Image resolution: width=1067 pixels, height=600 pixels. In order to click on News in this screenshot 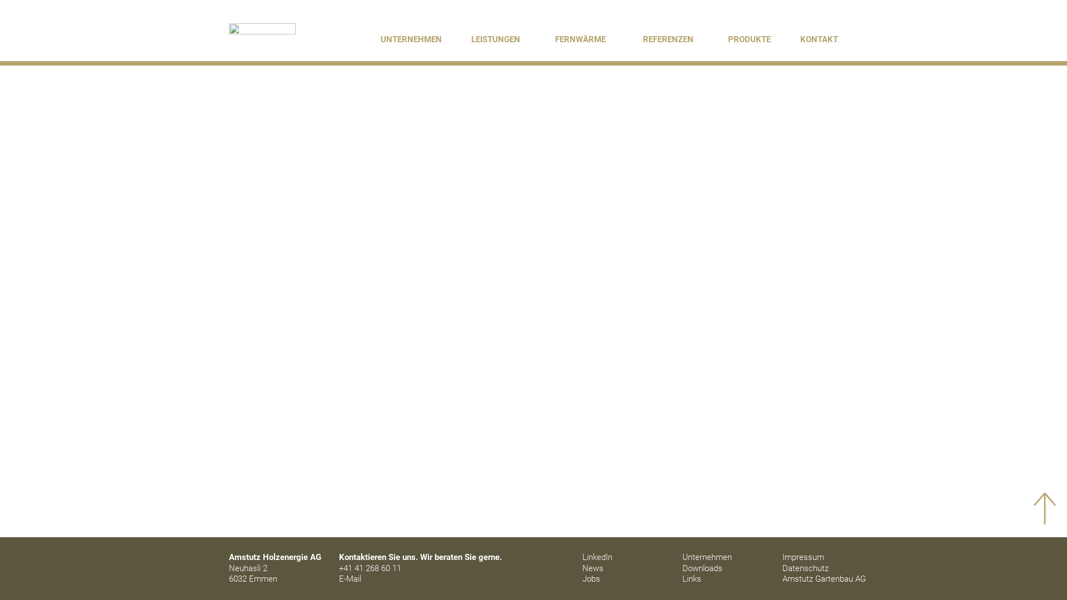, I will do `click(624, 569)`.